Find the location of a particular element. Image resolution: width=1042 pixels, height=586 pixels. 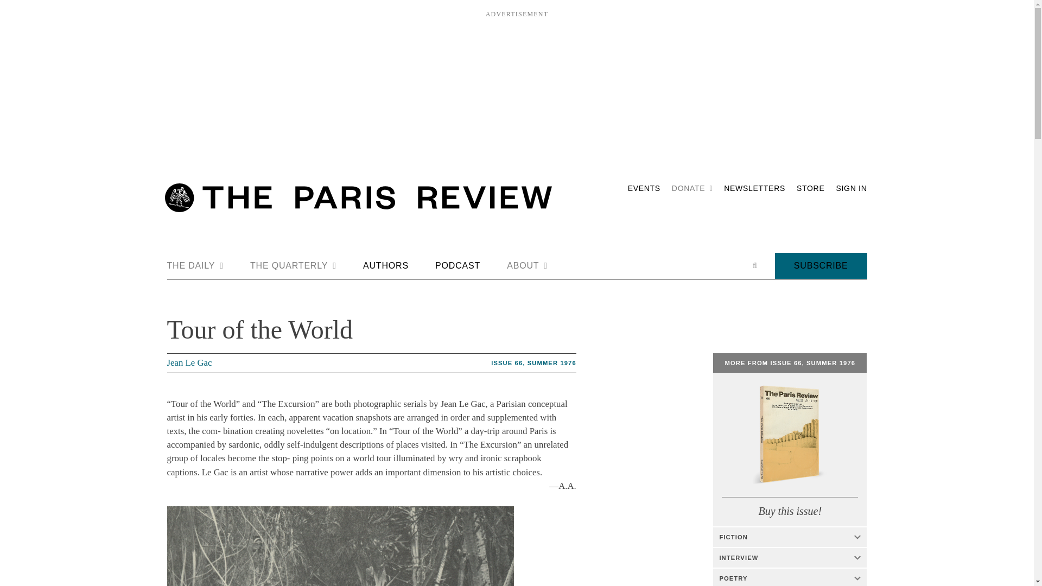

THE DAILY is located at coordinates (195, 266).